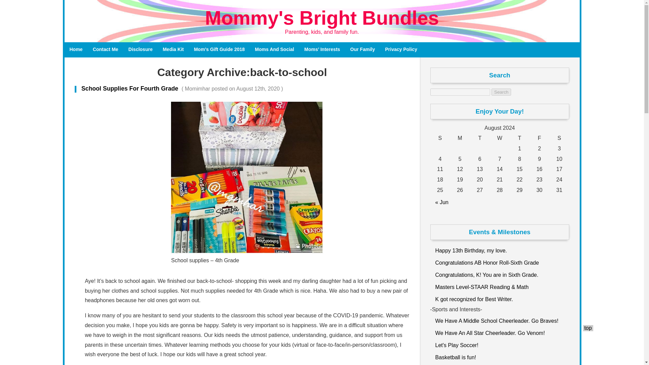 This screenshot has width=649, height=365. I want to click on Thursday, so click(519, 139).